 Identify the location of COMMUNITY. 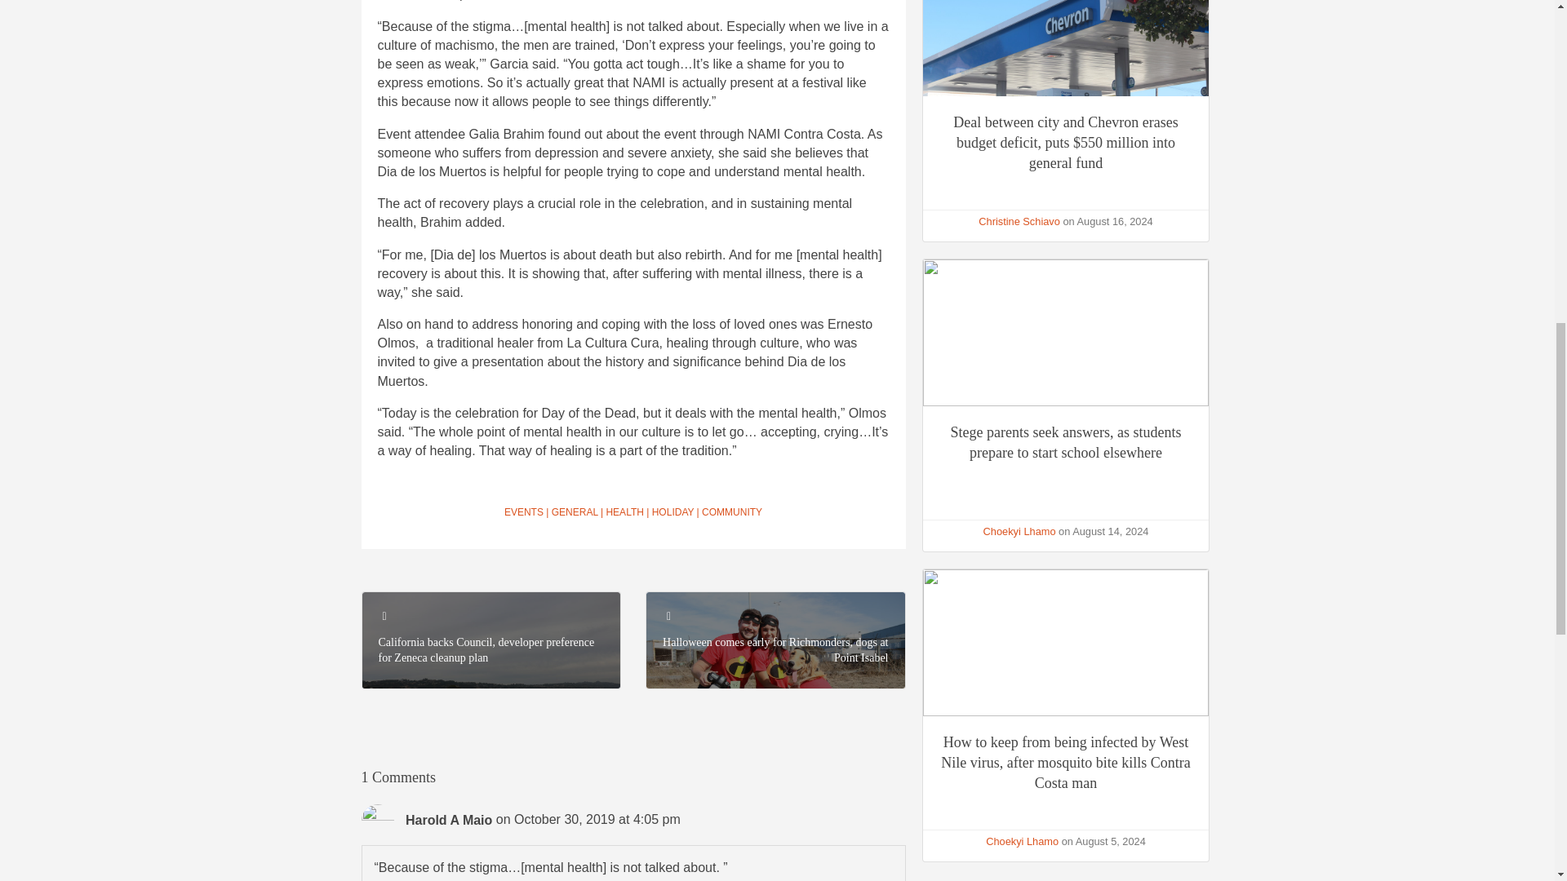
(731, 512).